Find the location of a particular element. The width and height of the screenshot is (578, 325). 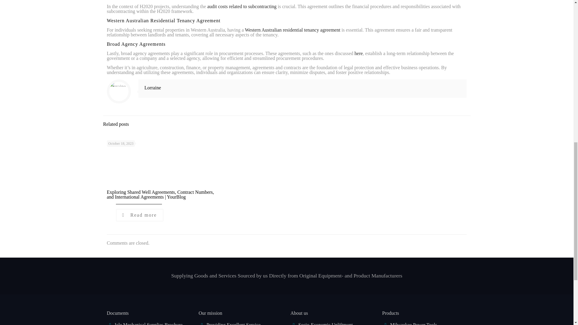

here is located at coordinates (359, 53).